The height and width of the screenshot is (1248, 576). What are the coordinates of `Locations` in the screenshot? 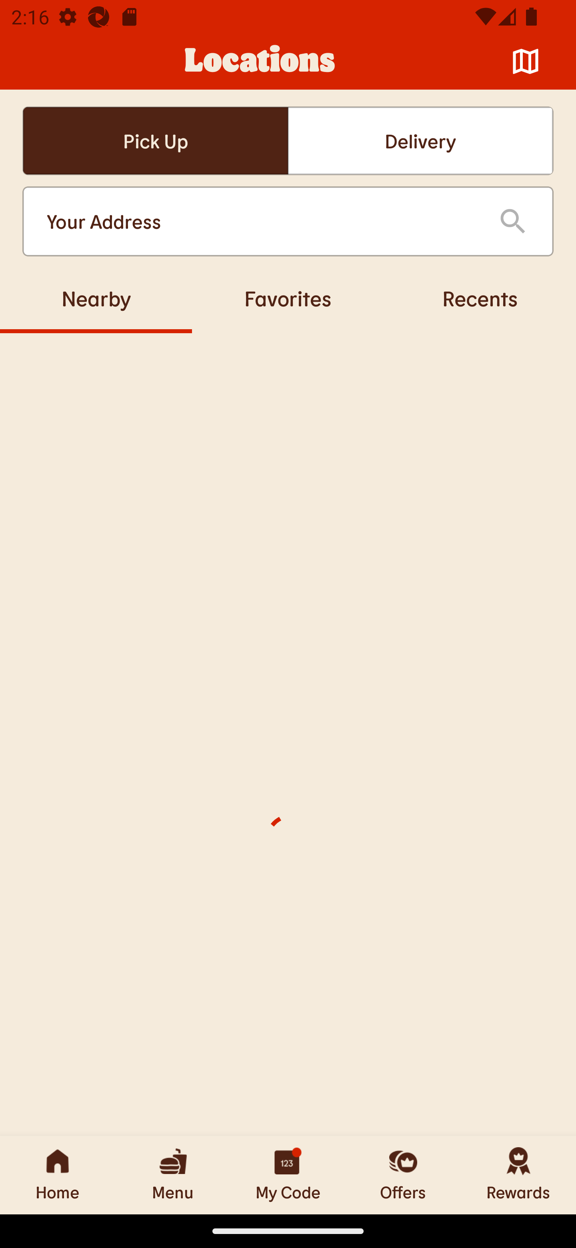 It's located at (260, 62).